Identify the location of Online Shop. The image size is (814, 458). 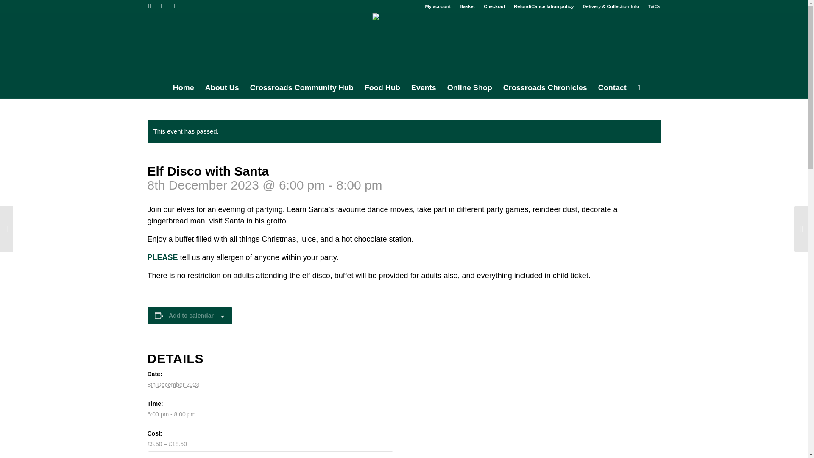
(470, 88).